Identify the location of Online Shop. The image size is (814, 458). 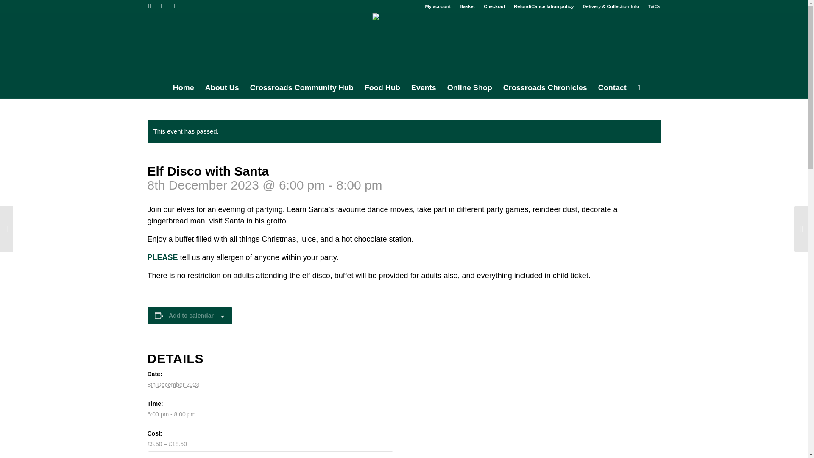
(470, 88).